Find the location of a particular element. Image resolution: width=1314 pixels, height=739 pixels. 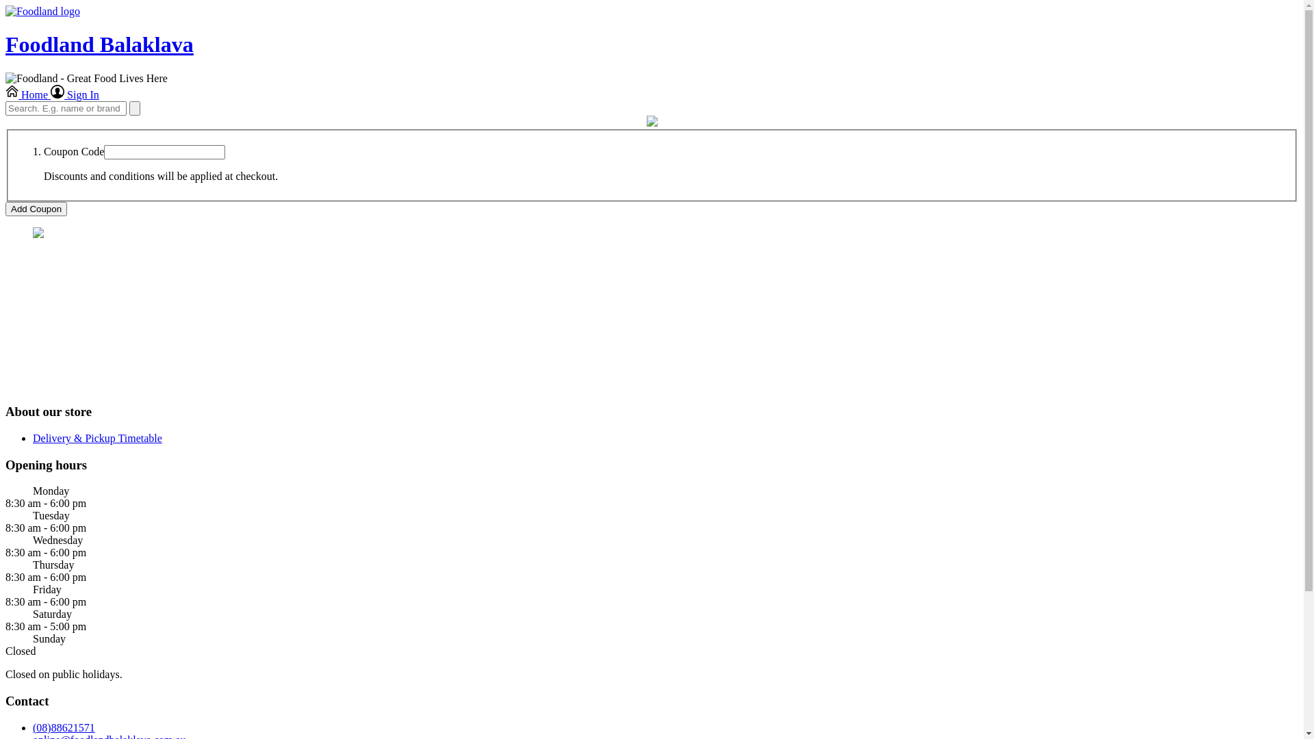

Home is located at coordinates (28, 94).